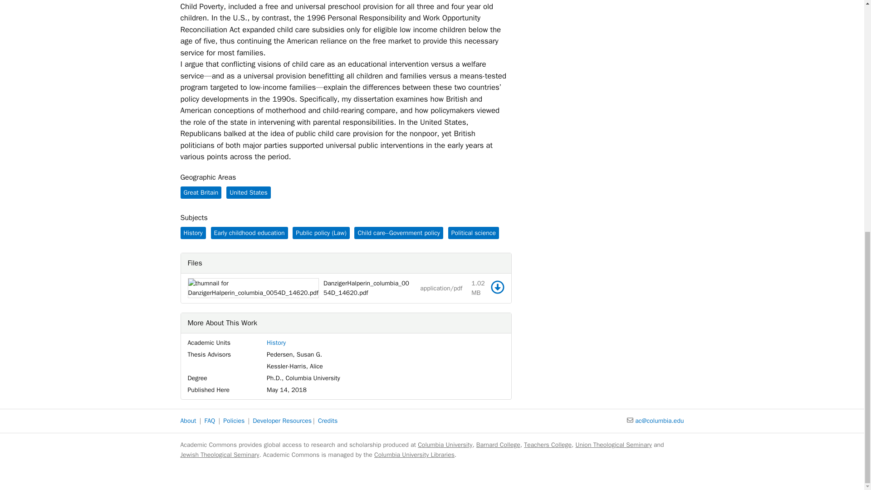 The image size is (871, 490). I want to click on History, so click(276, 343).